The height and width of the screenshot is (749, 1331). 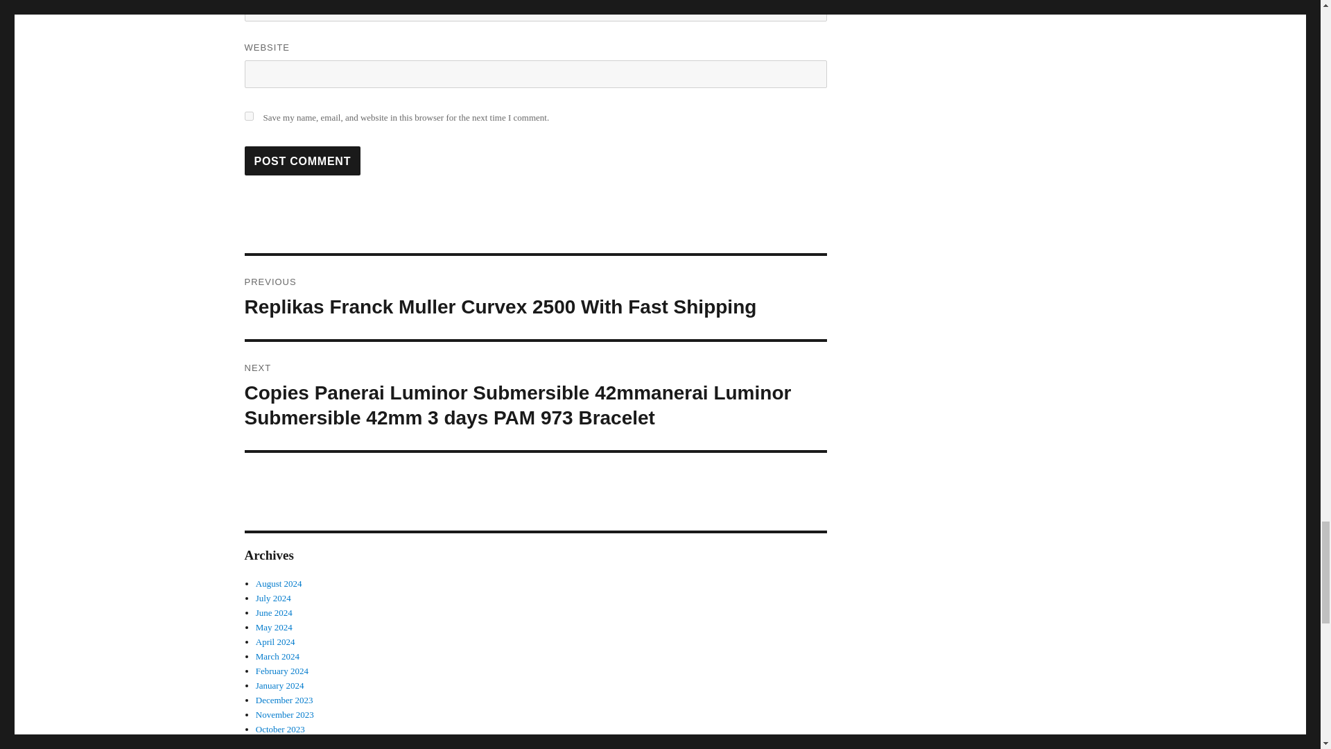 I want to click on December 2023, so click(x=284, y=700).